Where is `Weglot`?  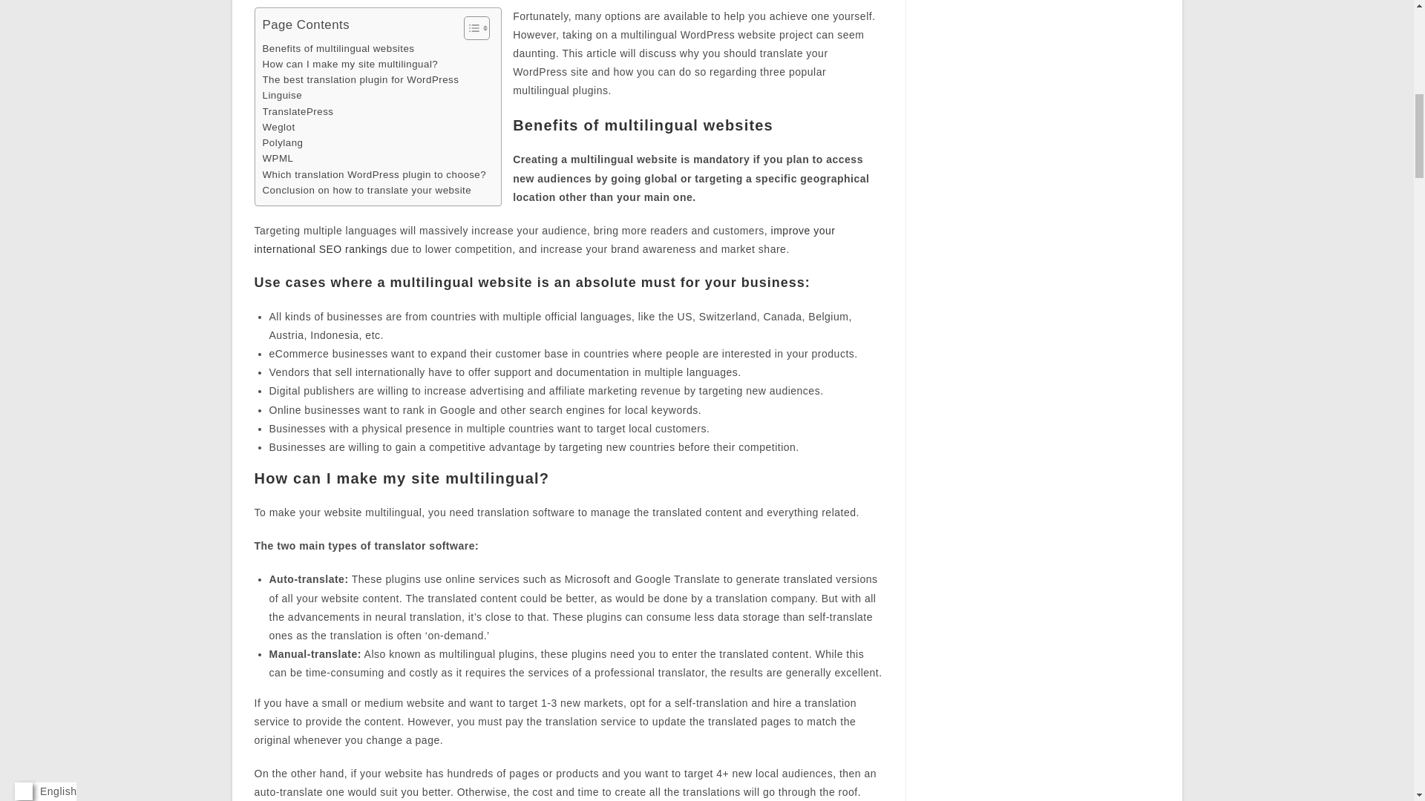 Weglot is located at coordinates (278, 127).